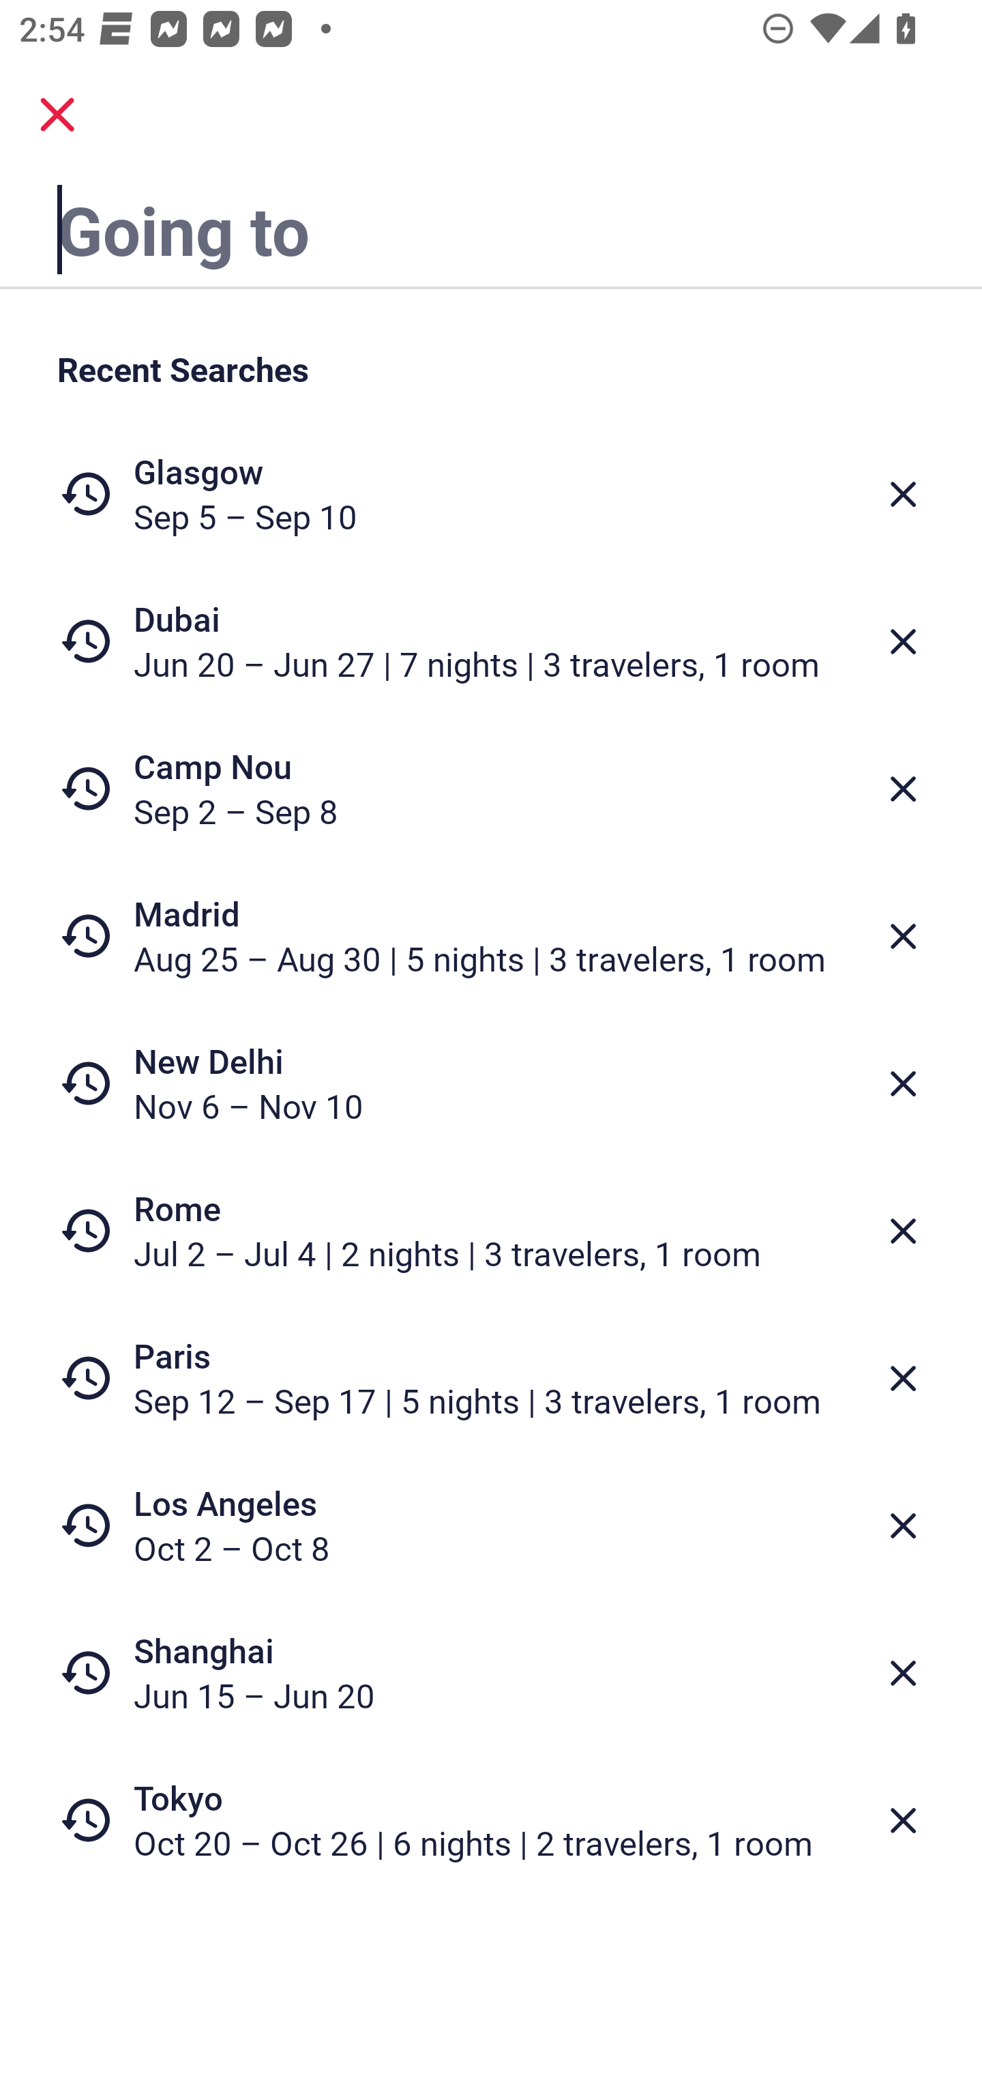  What do you see at coordinates (903, 1821) in the screenshot?
I see `Delete from recent searches` at bounding box center [903, 1821].